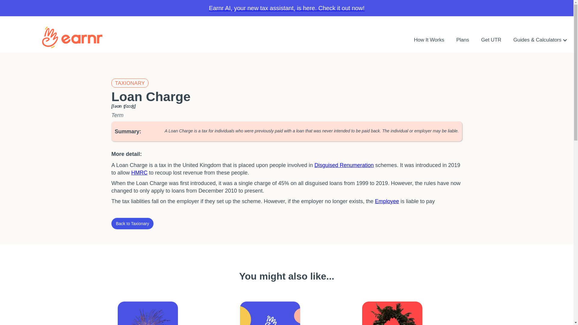  I want to click on Get UTR, so click(491, 40).